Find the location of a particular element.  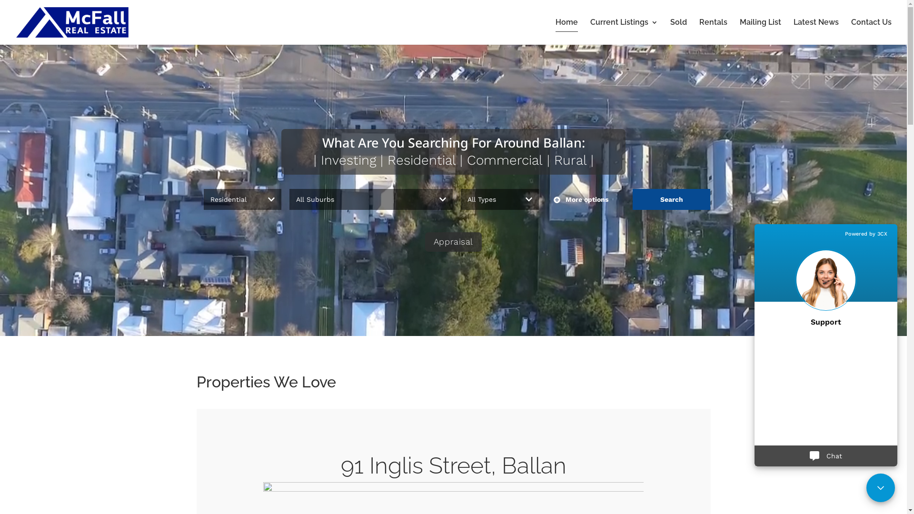

Mailing List is located at coordinates (761, 32).